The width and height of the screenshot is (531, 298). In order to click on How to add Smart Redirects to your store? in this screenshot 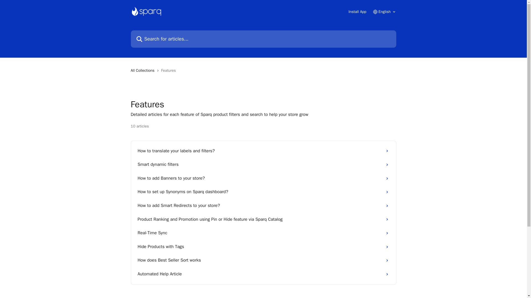, I will do `click(263, 206)`.